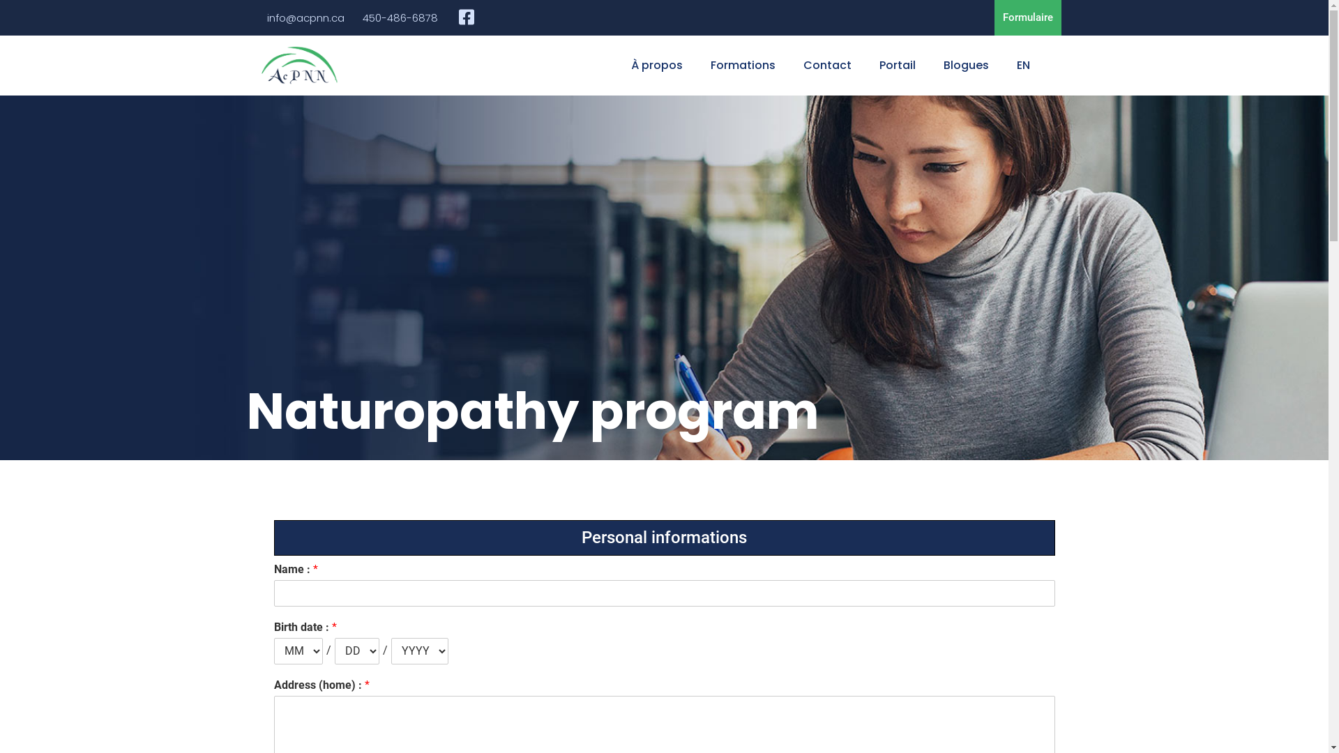 The height and width of the screenshot is (753, 1339). What do you see at coordinates (1028, 18) in the screenshot?
I see `Formulaire` at bounding box center [1028, 18].